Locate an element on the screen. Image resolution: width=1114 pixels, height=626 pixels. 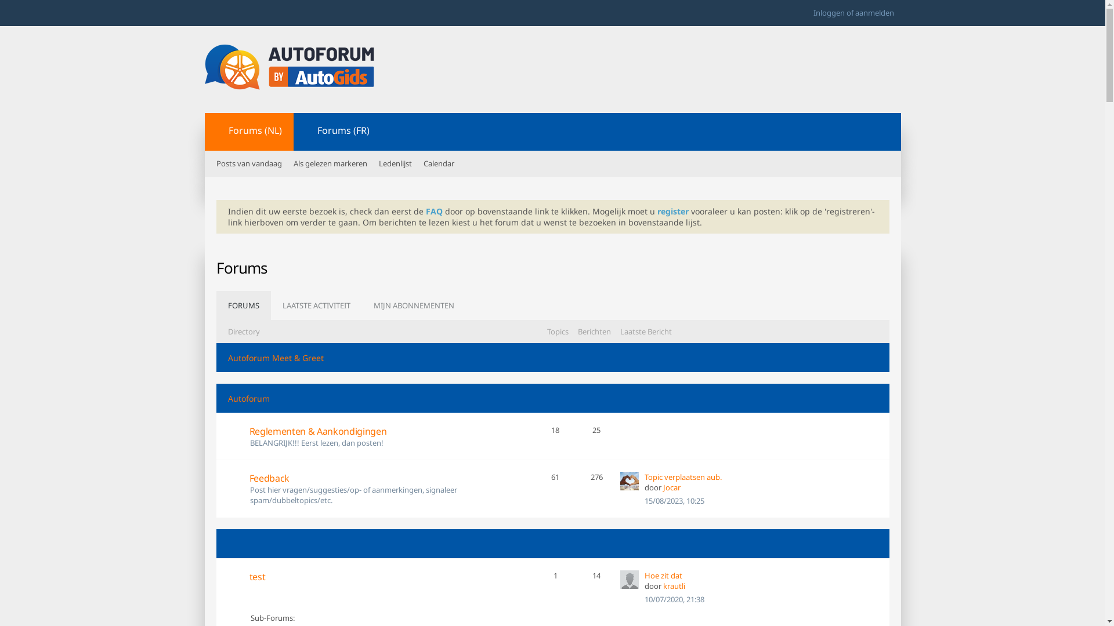
MIJN ABONNEMENTEN is located at coordinates (414, 305).